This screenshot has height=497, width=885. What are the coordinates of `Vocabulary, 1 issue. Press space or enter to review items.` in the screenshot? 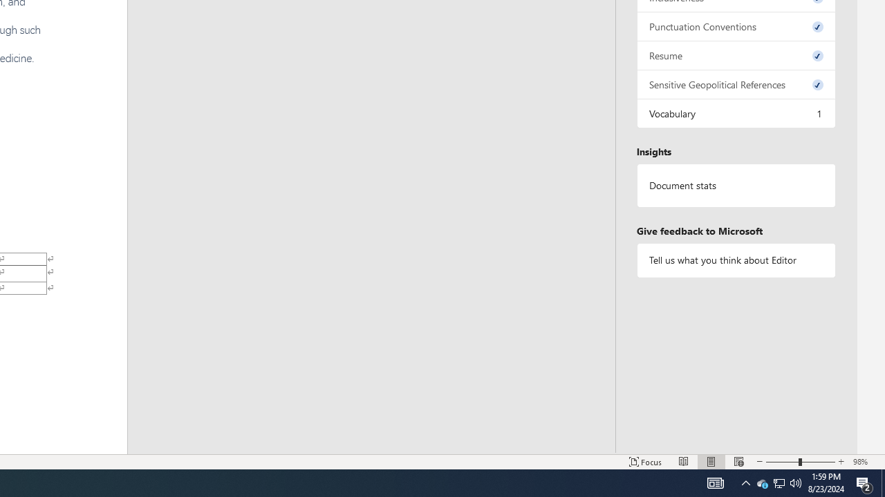 It's located at (736, 113).